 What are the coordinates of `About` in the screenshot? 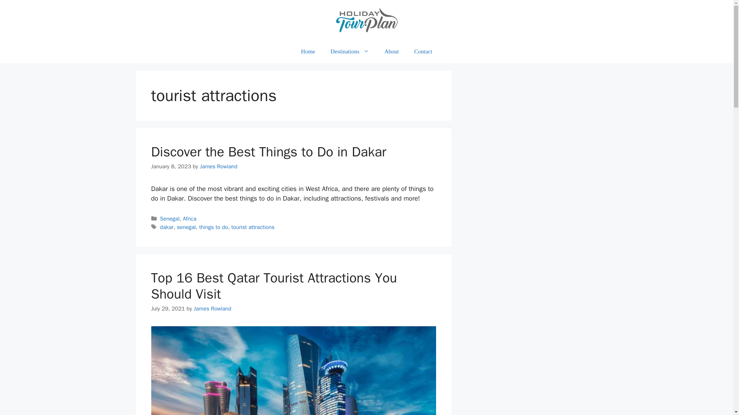 It's located at (392, 51).